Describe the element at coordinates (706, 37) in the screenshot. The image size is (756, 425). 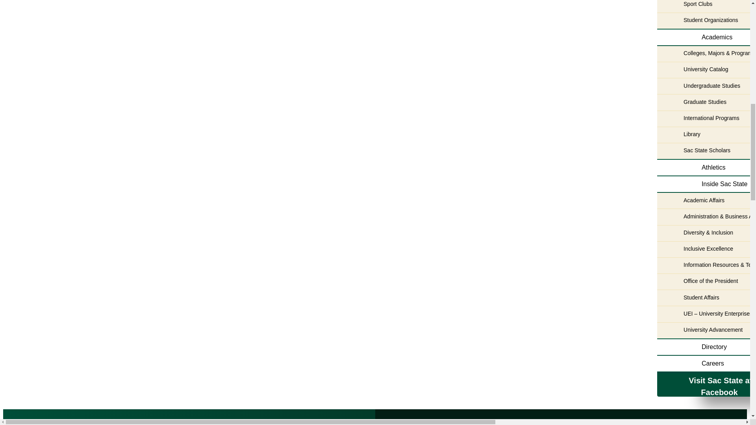
I see `Academics` at that location.